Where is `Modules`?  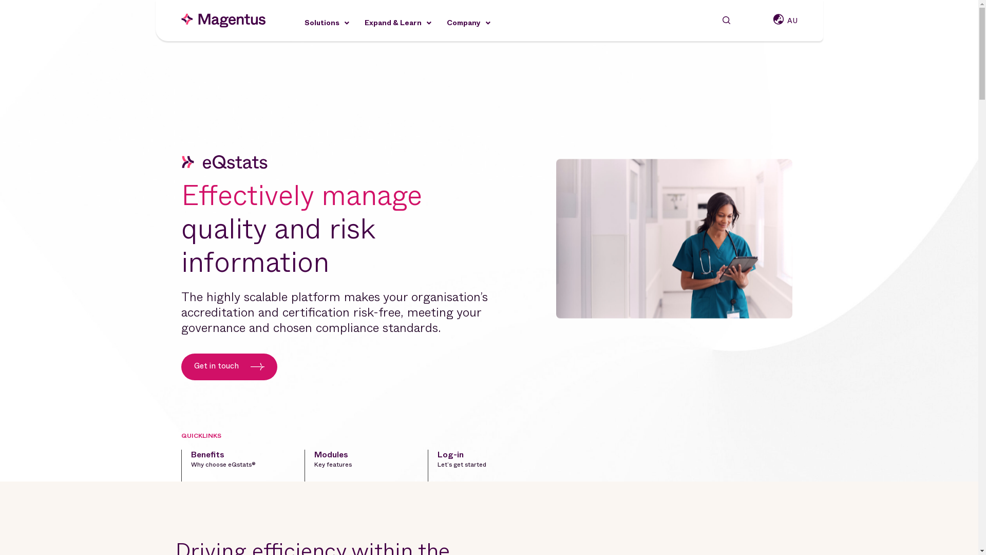 Modules is located at coordinates (331, 454).